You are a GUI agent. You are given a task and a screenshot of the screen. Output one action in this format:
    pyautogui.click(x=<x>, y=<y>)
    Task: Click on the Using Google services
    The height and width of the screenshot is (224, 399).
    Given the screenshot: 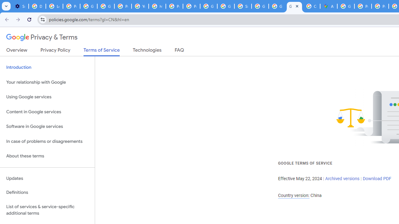 What is the action you would take?
    pyautogui.click(x=47, y=97)
    